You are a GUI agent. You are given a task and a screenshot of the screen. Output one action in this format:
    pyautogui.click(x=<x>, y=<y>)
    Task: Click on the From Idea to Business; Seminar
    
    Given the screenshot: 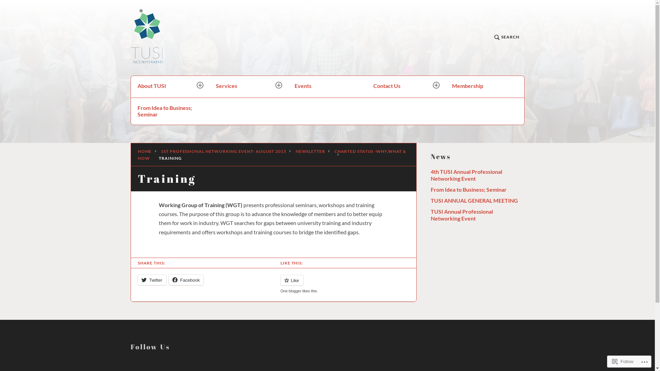 What is the action you would take?
    pyautogui.click(x=468, y=190)
    